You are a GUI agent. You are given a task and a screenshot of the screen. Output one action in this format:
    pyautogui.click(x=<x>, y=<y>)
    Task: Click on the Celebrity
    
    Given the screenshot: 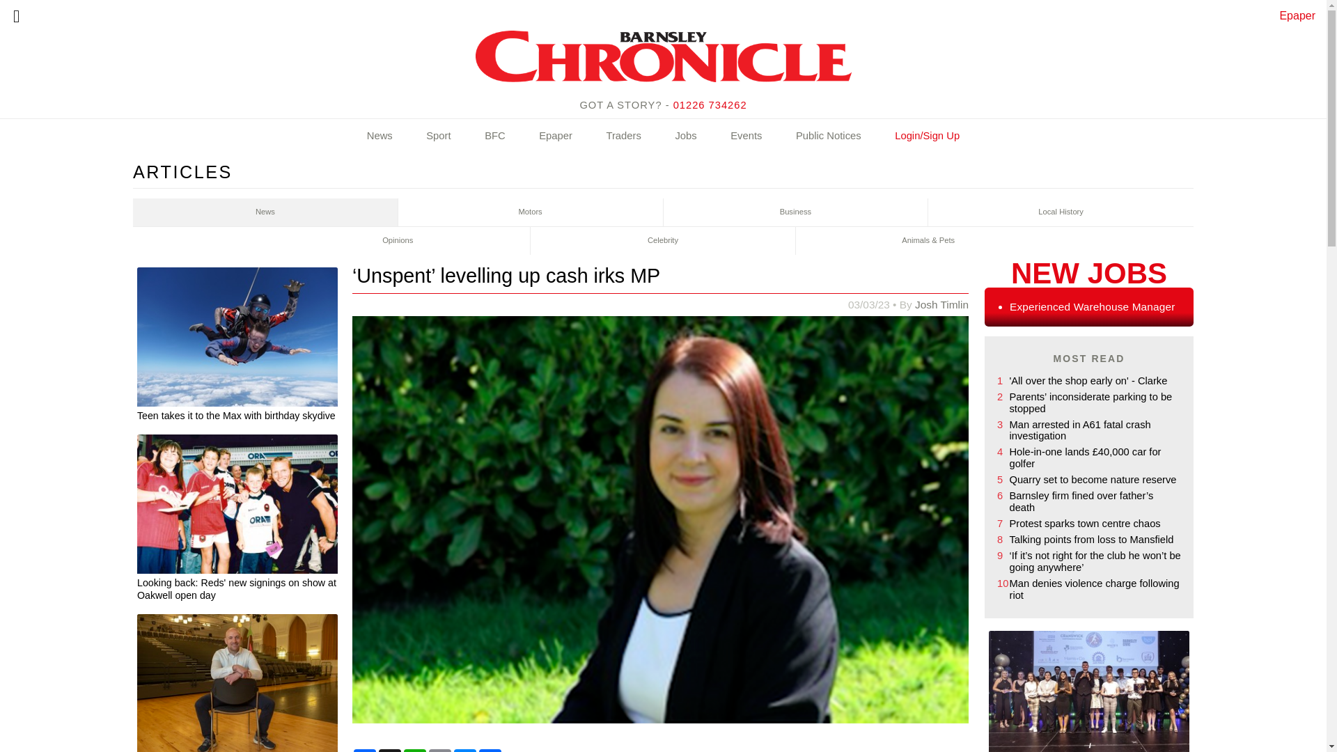 What is the action you would take?
    pyautogui.click(x=663, y=241)
    